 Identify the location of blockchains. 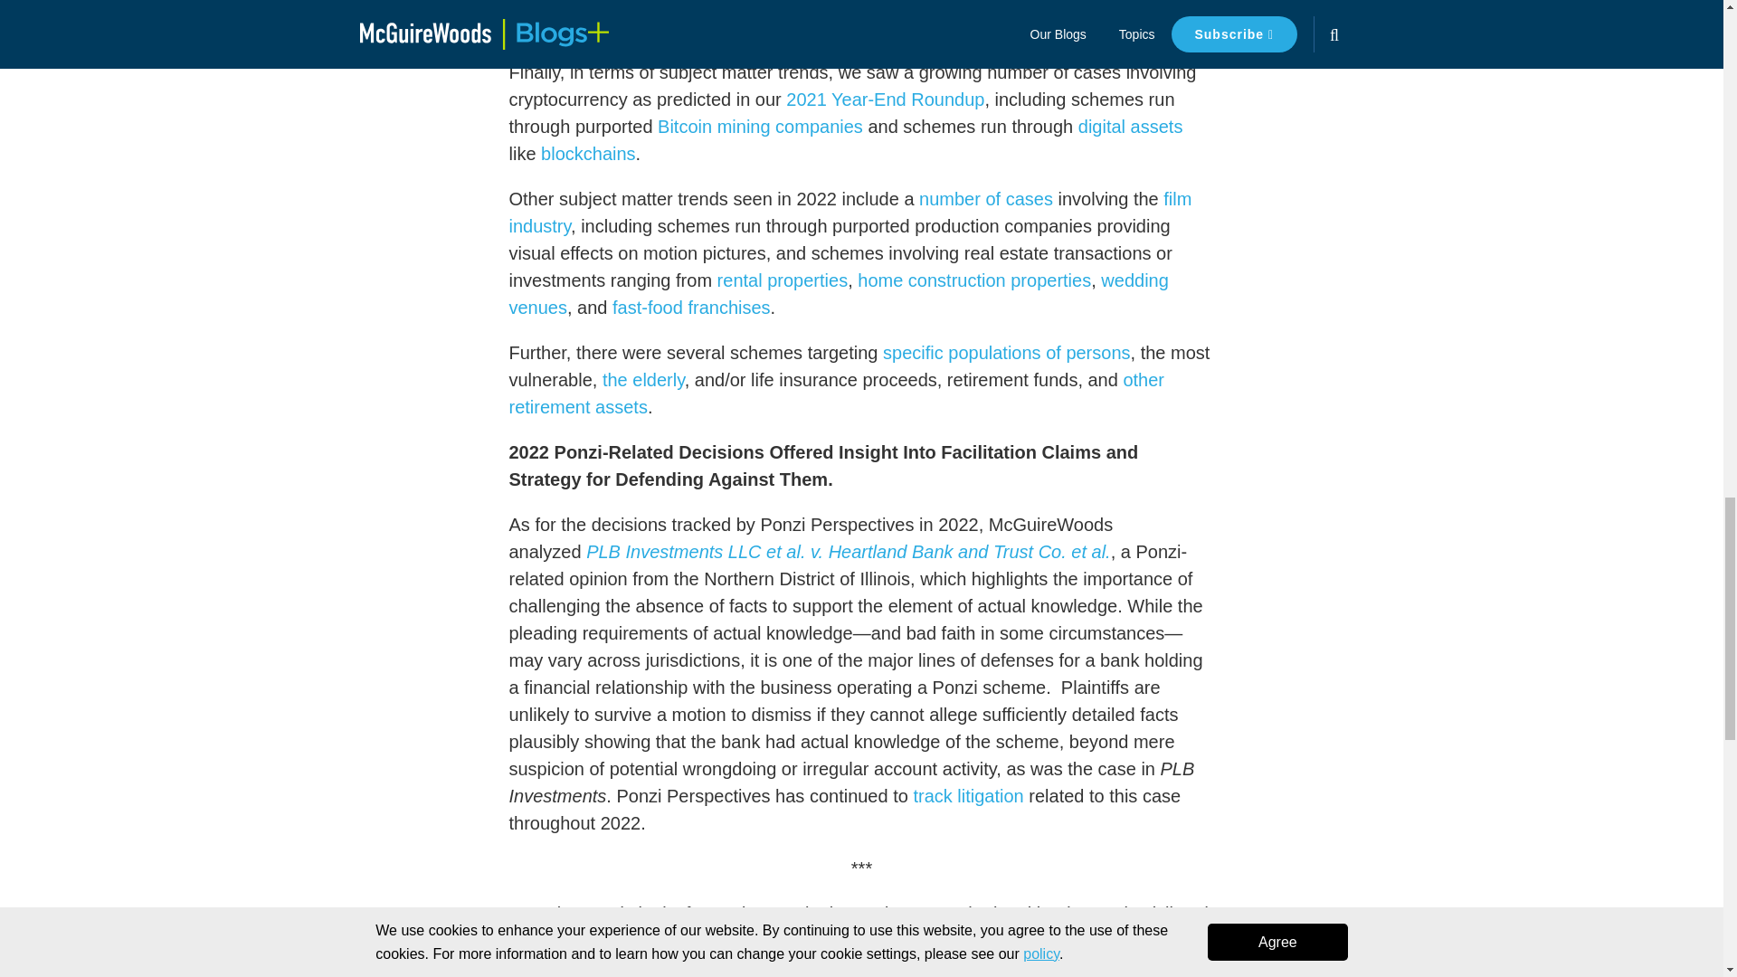
(588, 154).